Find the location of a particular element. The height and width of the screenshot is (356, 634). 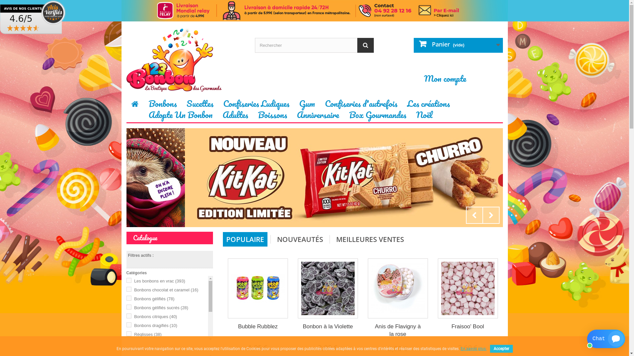

Boissons is located at coordinates (272, 117).